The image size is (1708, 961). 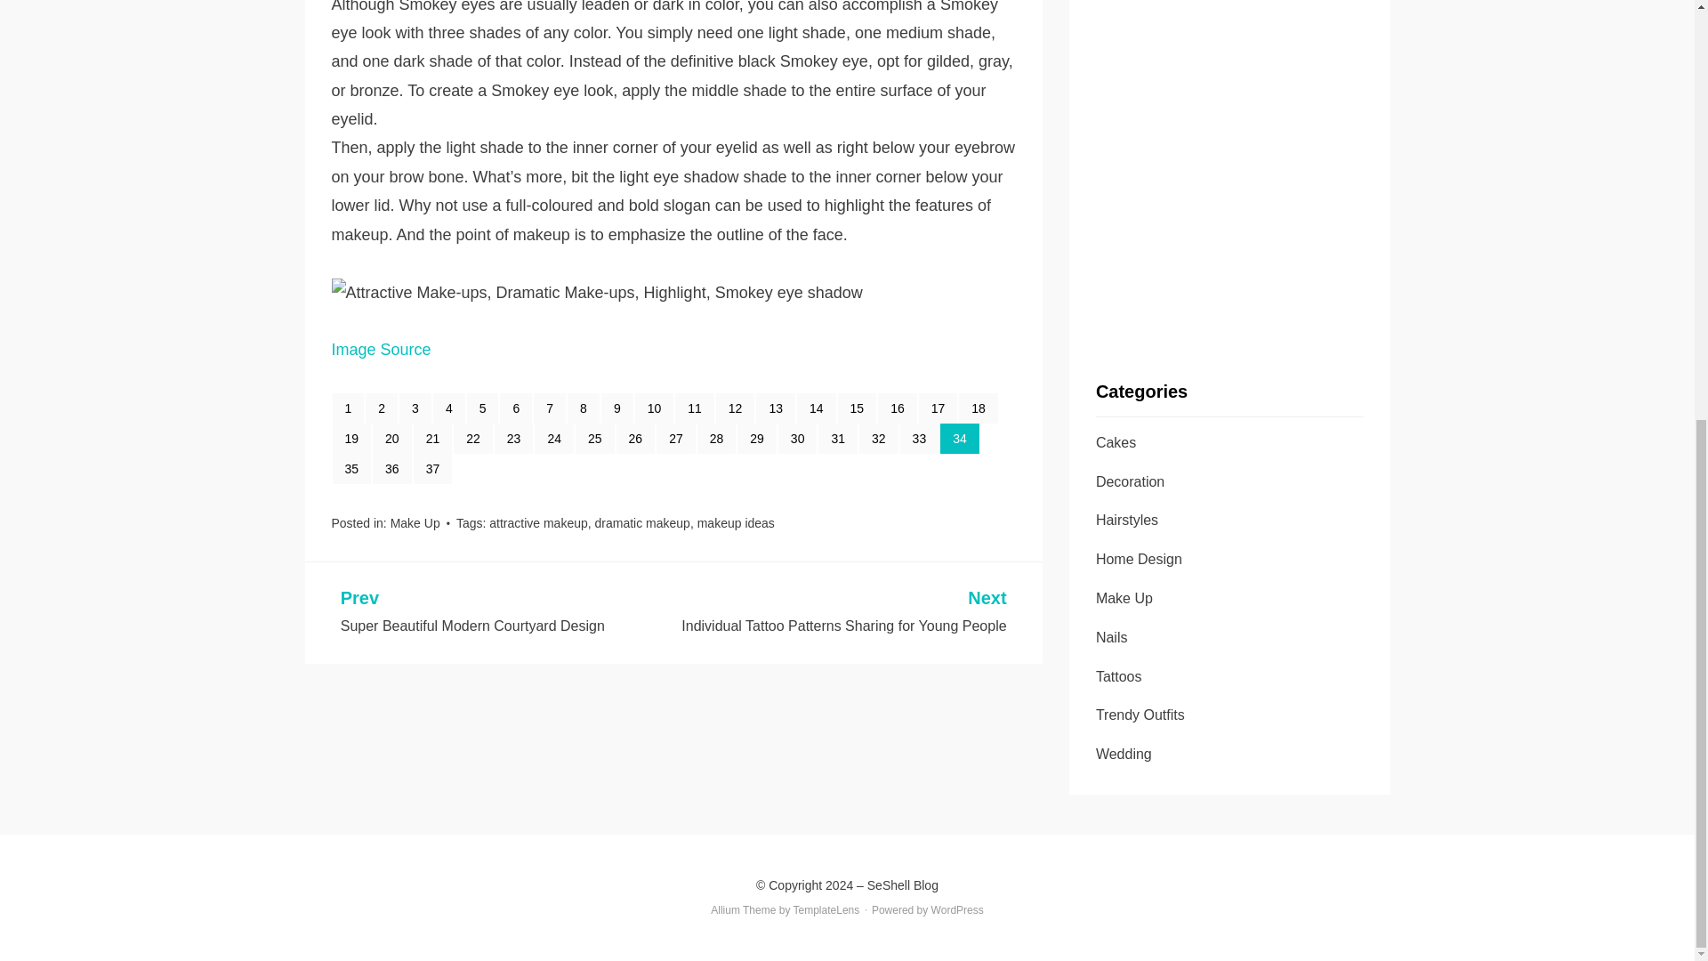 I want to click on 16, so click(x=897, y=408).